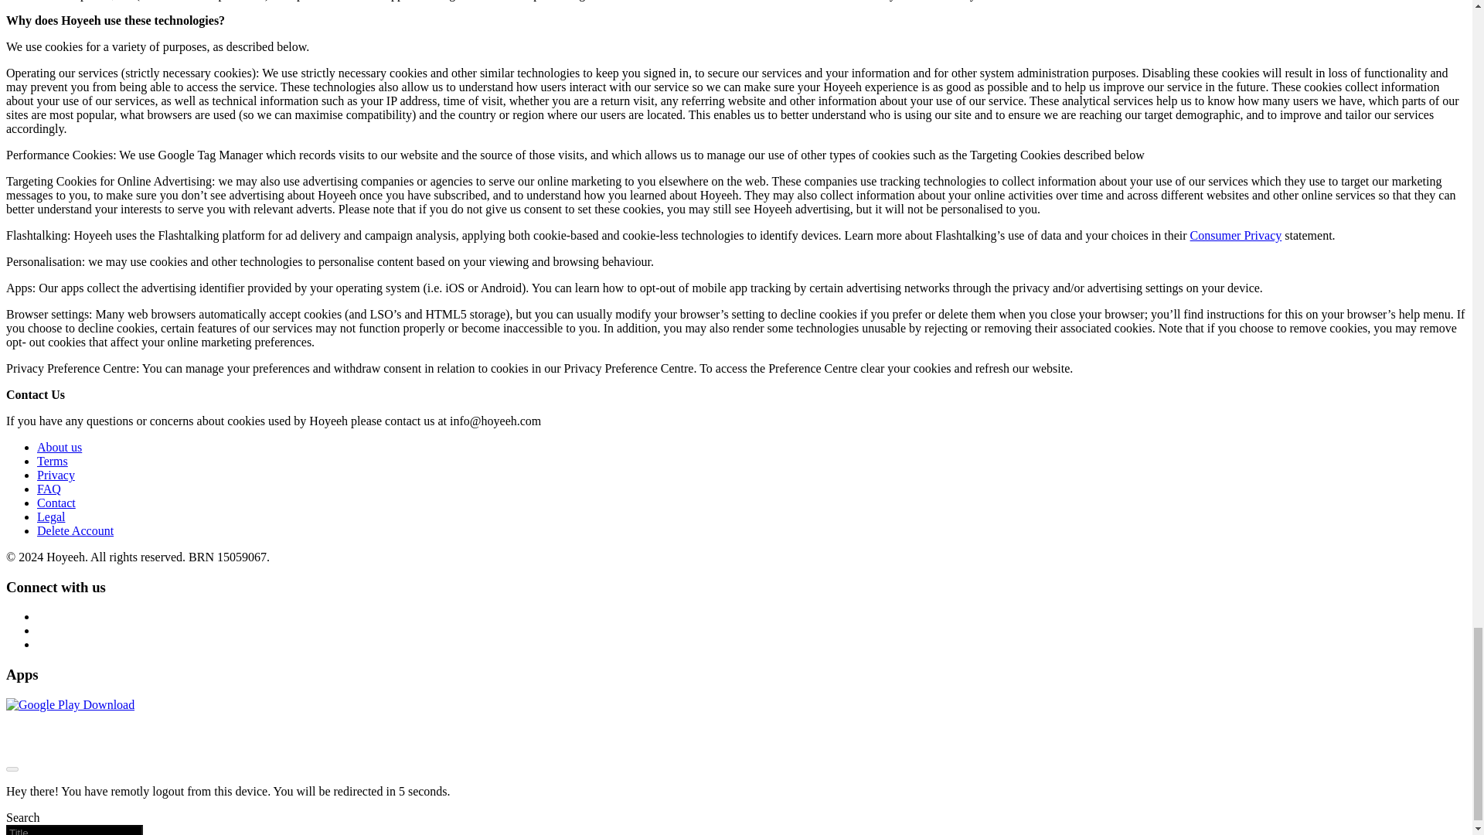 Image resolution: width=1484 pixels, height=835 pixels. Describe the element at coordinates (1235, 235) in the screenshot. I see `Consumer Privacy` at that location.